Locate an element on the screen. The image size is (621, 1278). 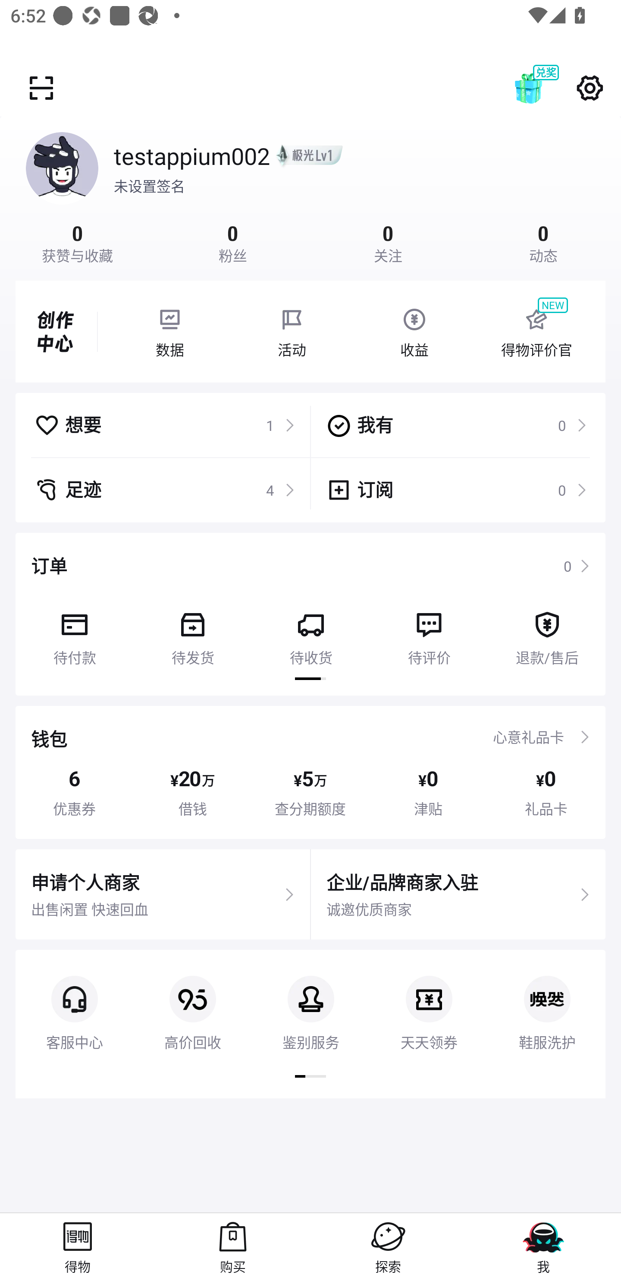
NEW 得物评价官 is located at coordinates (536, 332).